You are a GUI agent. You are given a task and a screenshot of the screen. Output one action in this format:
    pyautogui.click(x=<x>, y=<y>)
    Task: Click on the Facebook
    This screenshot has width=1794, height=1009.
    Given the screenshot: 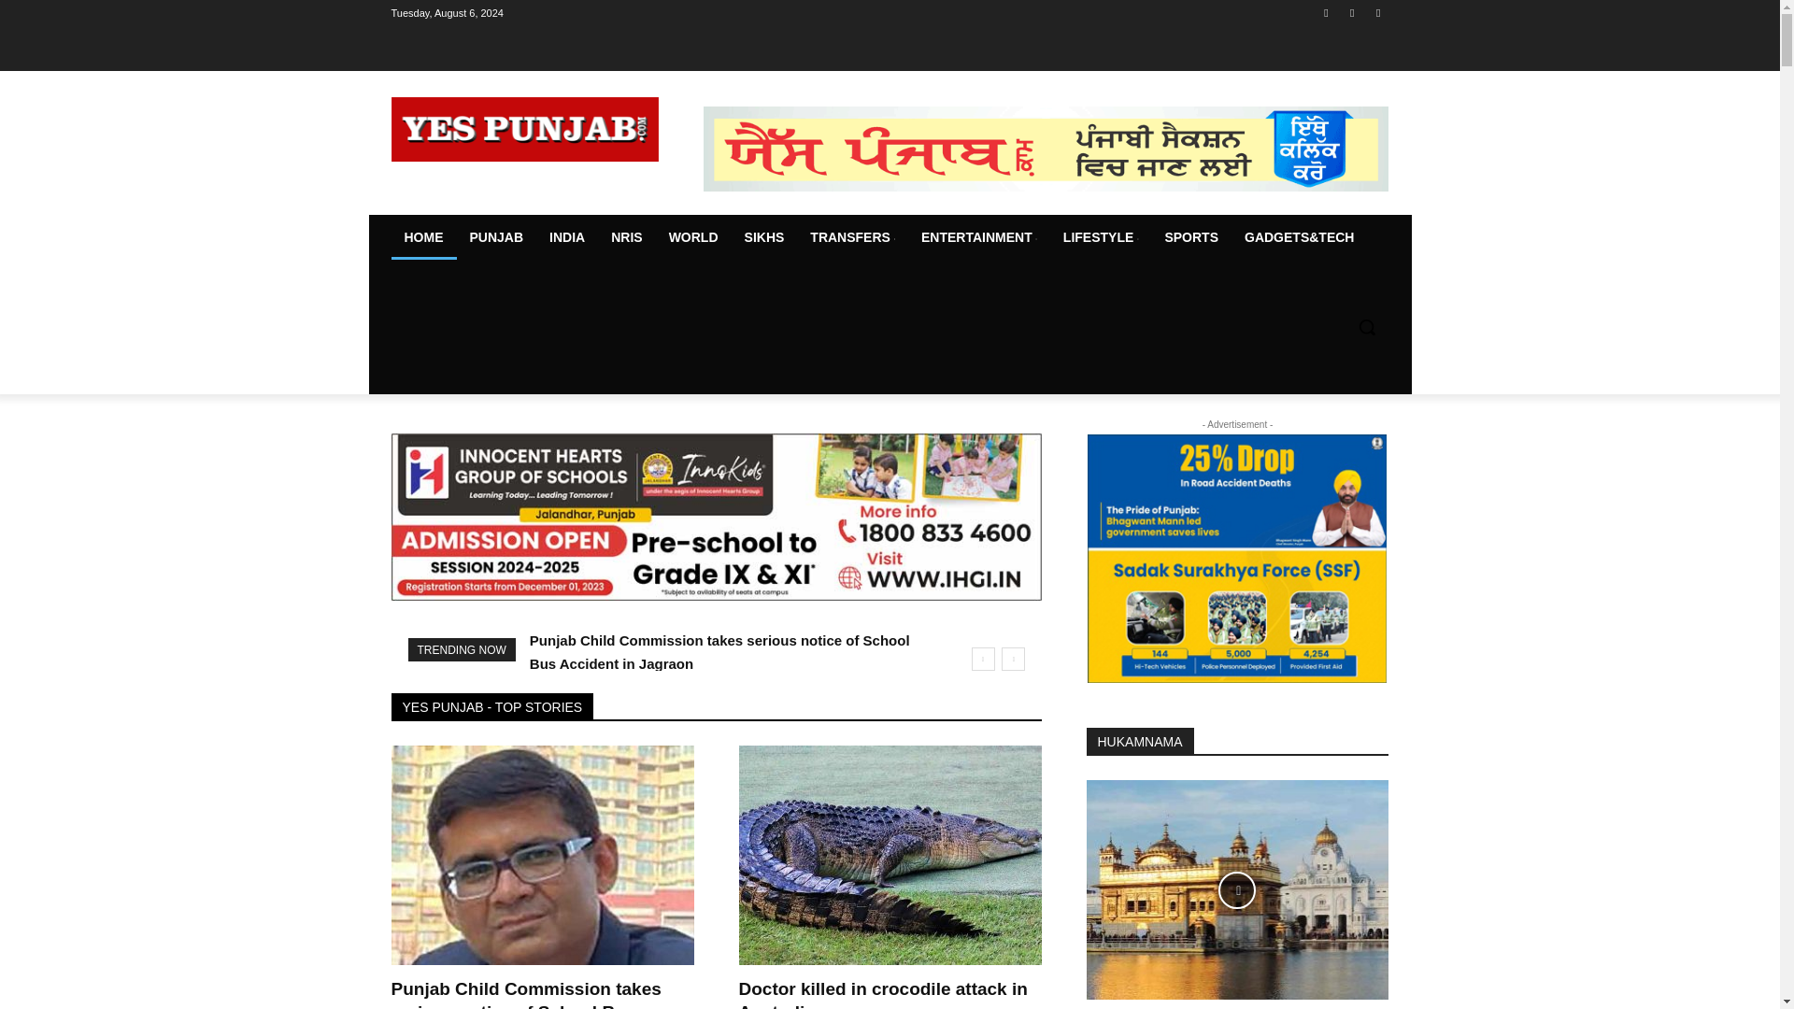 What is the action you would take?
    pyautogui.click(x=1325, y=12)
    